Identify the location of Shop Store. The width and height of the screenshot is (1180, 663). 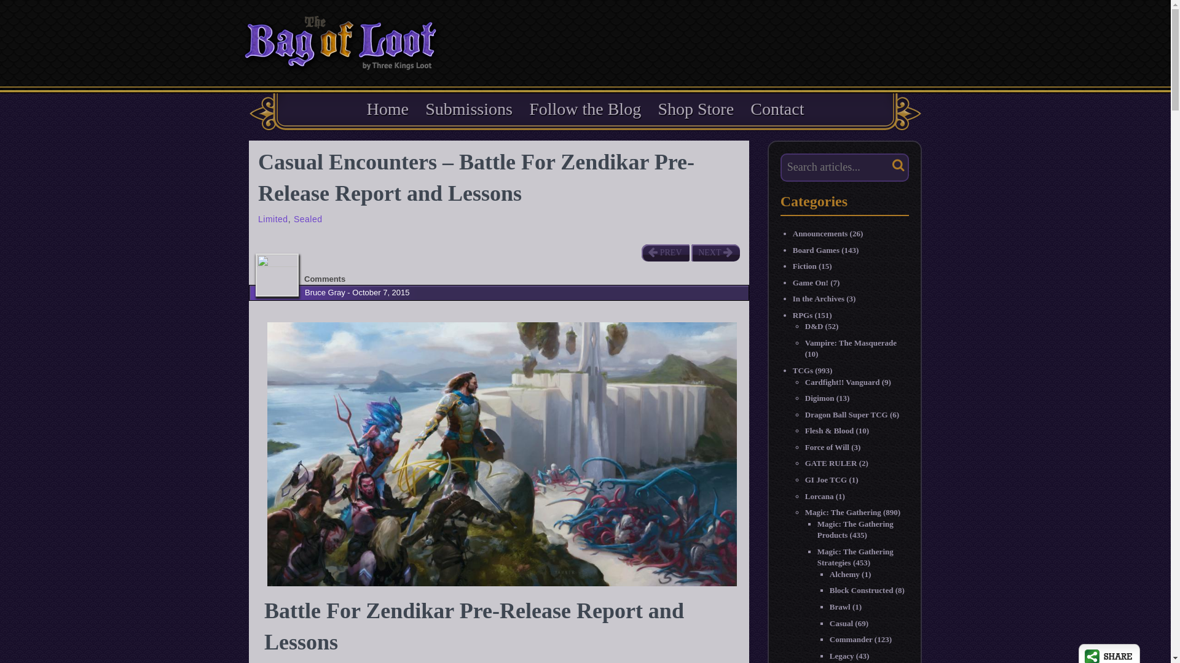
(695, 109).